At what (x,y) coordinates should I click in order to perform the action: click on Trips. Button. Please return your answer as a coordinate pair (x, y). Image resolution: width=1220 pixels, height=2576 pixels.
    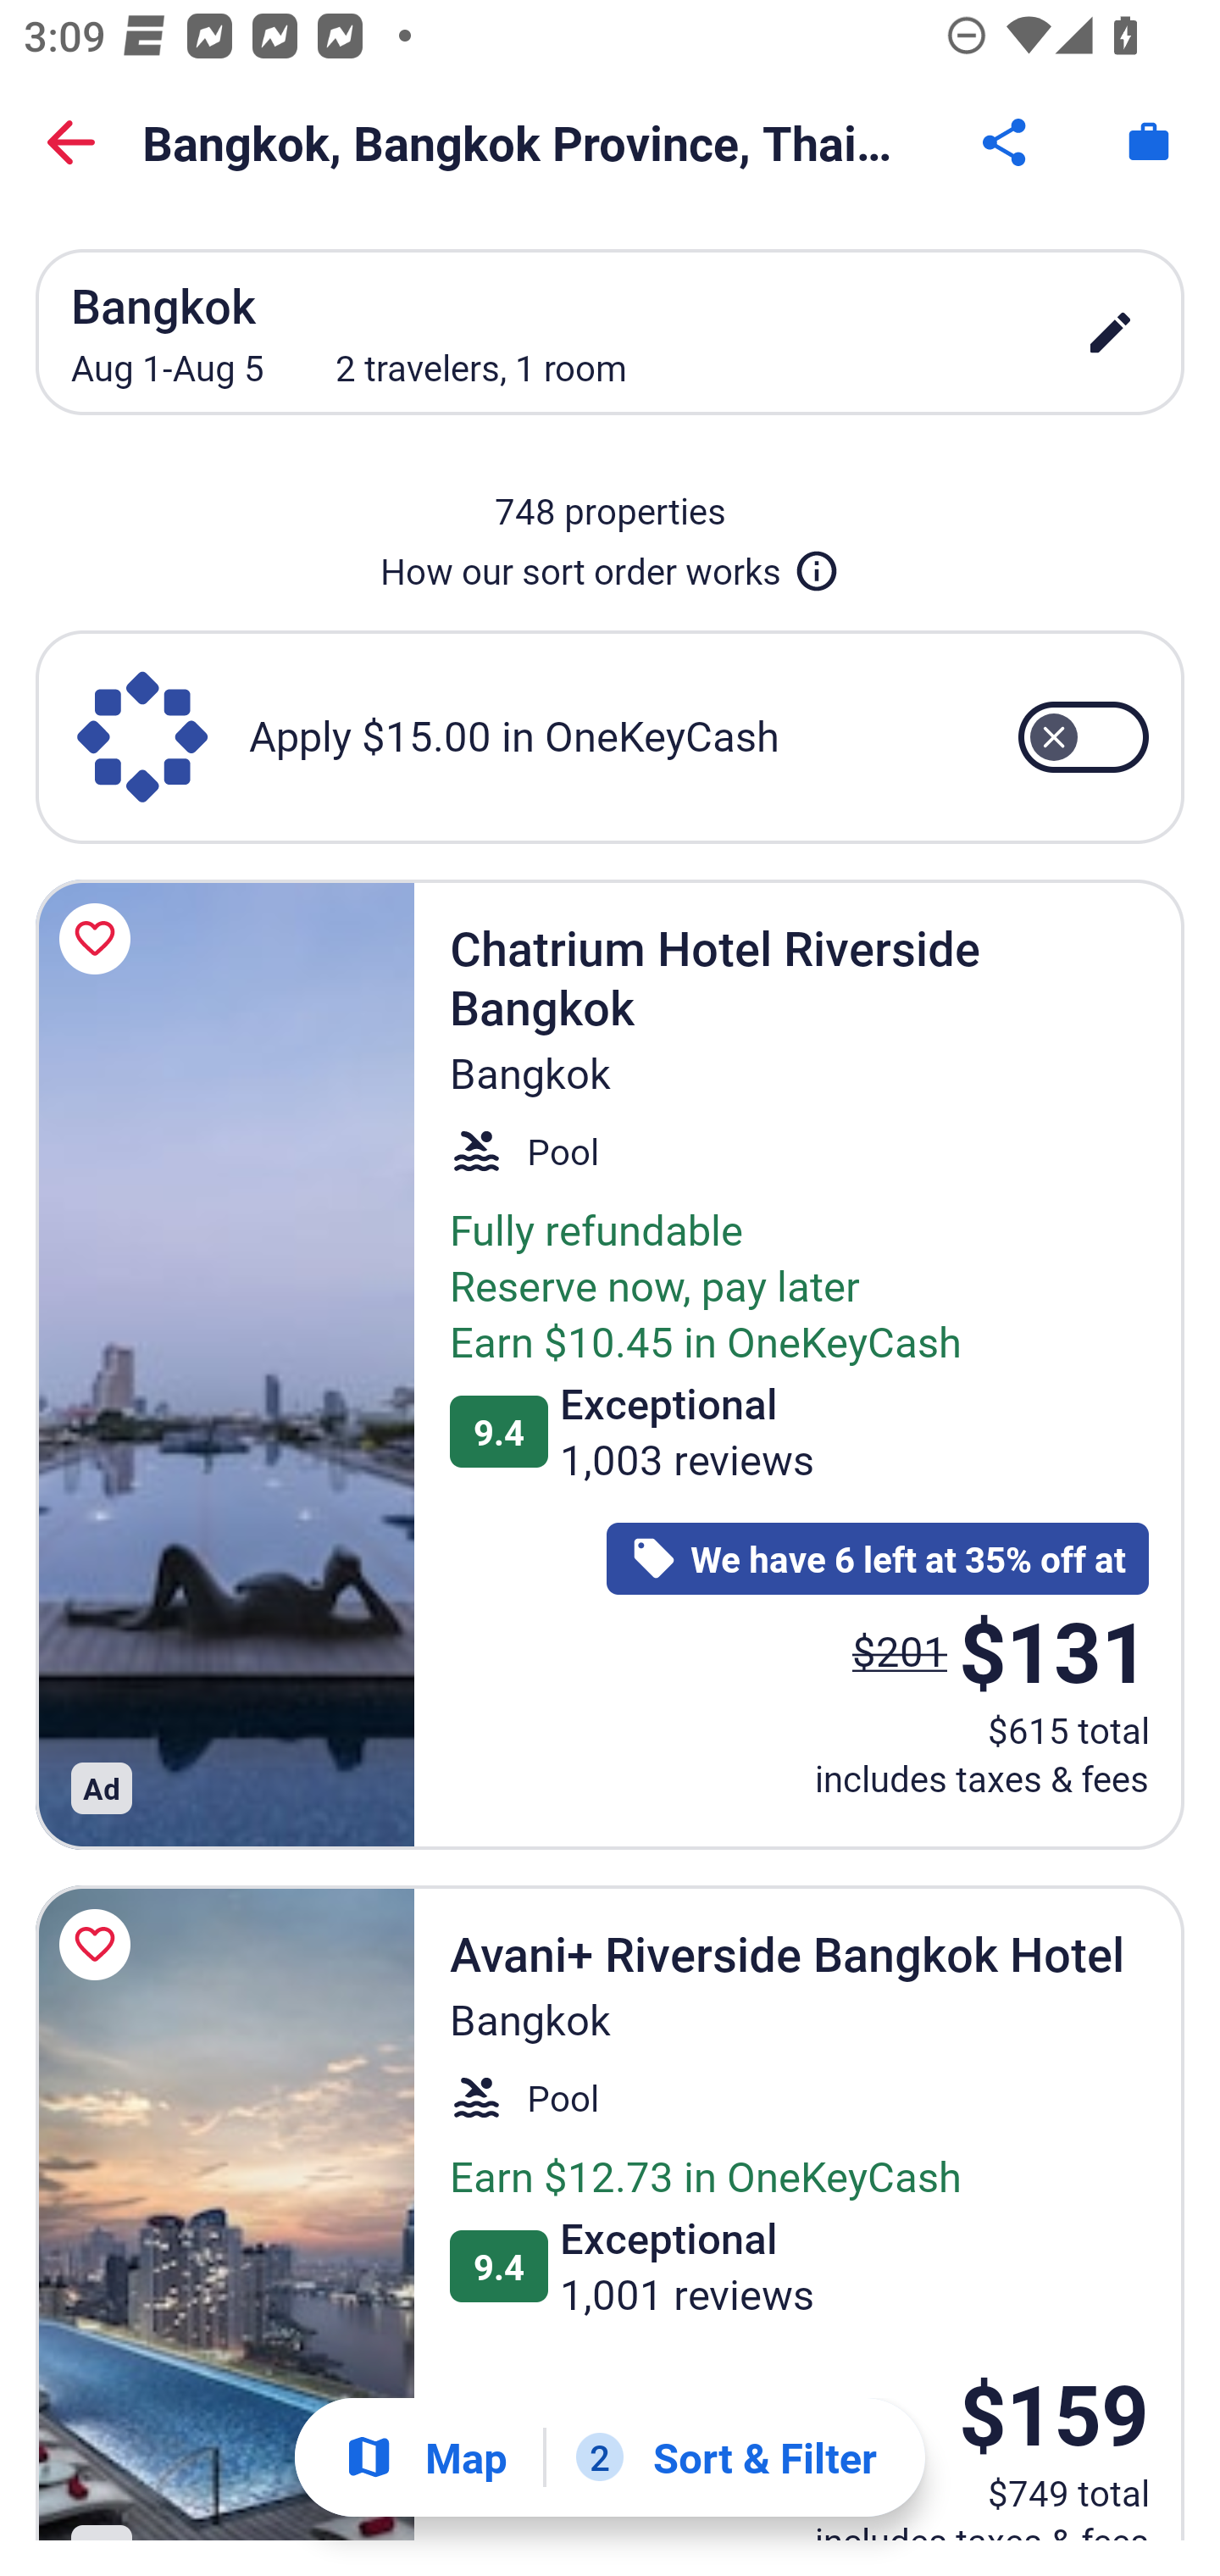
    Looking at the image, I should click on (1149, 142).